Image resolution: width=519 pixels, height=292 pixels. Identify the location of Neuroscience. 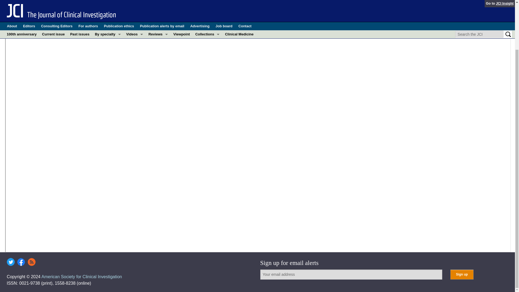
(108, 35).